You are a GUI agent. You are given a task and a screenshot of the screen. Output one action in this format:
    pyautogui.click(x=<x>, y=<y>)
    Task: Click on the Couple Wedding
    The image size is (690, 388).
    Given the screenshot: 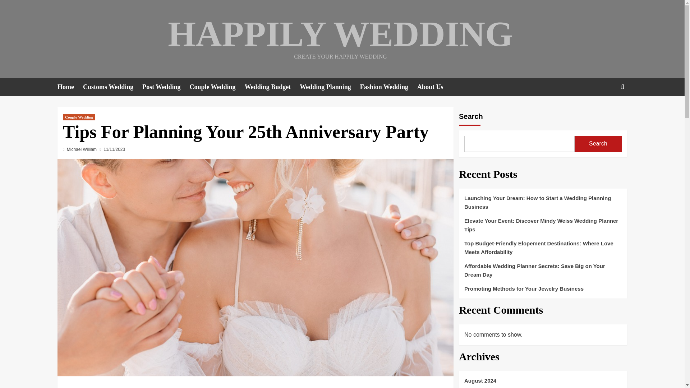 What is the action you would take?
    pyautogui.click(x=216, y=87)
    